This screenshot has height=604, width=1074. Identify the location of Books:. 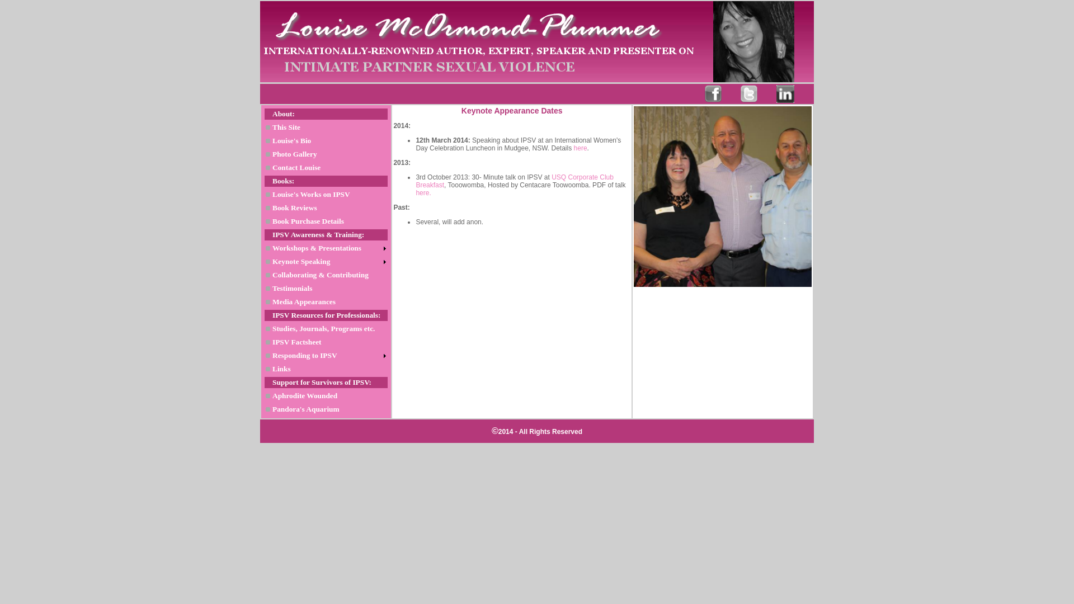
(326, 181).